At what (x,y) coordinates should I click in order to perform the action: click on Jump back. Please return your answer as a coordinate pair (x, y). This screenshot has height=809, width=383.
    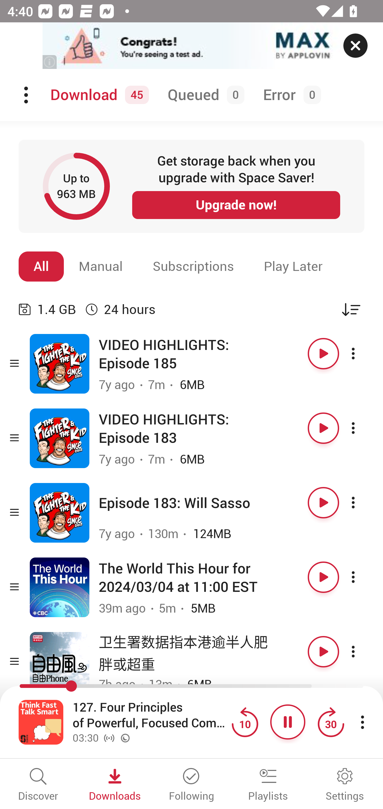
    Looking at the image, I should click on (245, 722).